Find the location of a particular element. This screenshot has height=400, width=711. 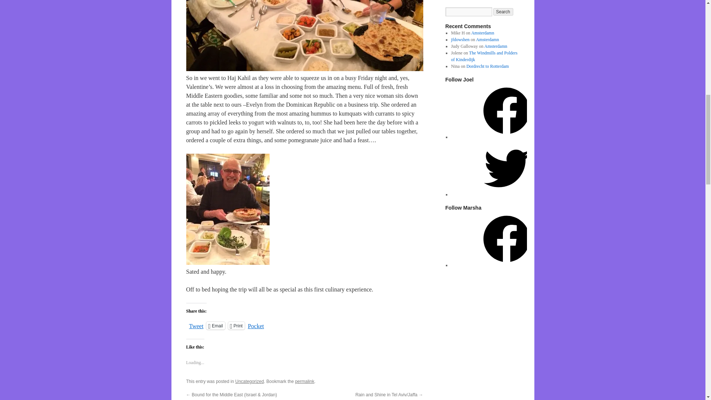

Click to print is located at coordinates (236, 326).